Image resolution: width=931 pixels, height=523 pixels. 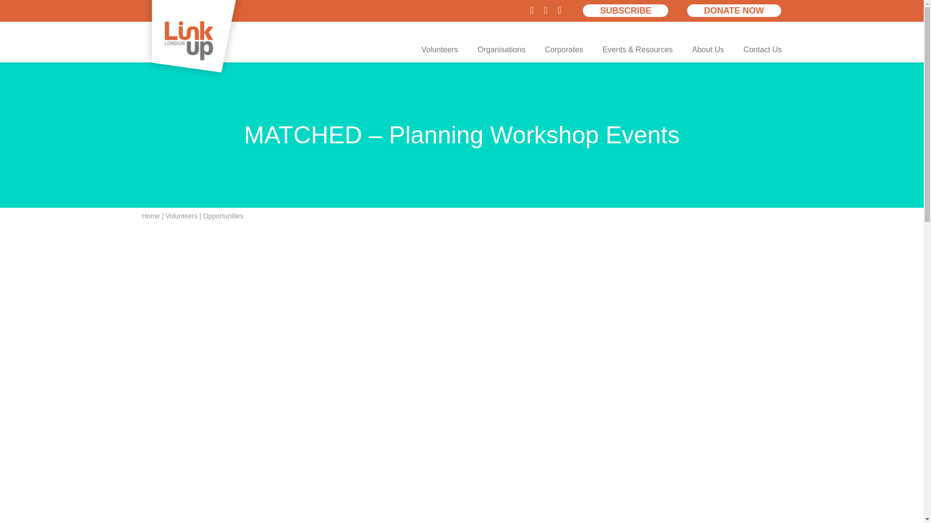 I want to click on Home, so click(x=150, y=216).